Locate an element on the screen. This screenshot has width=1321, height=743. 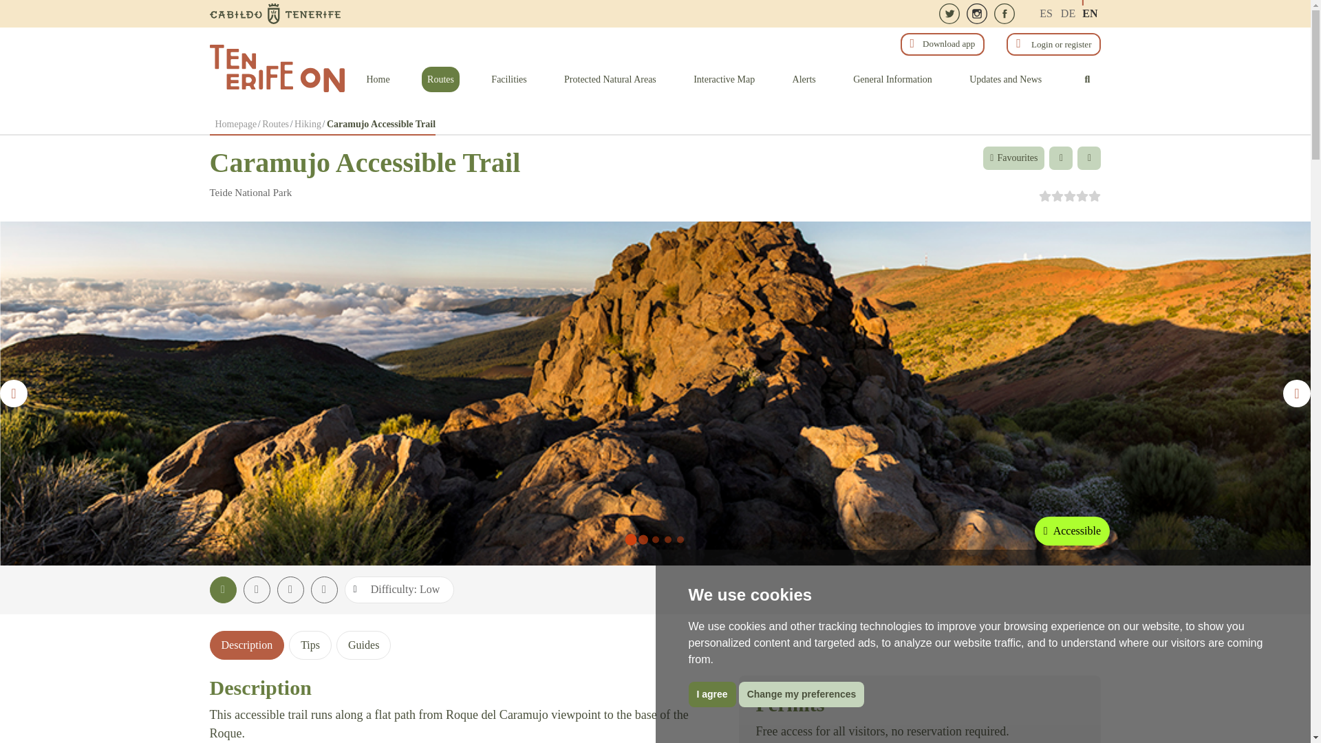
Download app is located at coordinates (943, 44).